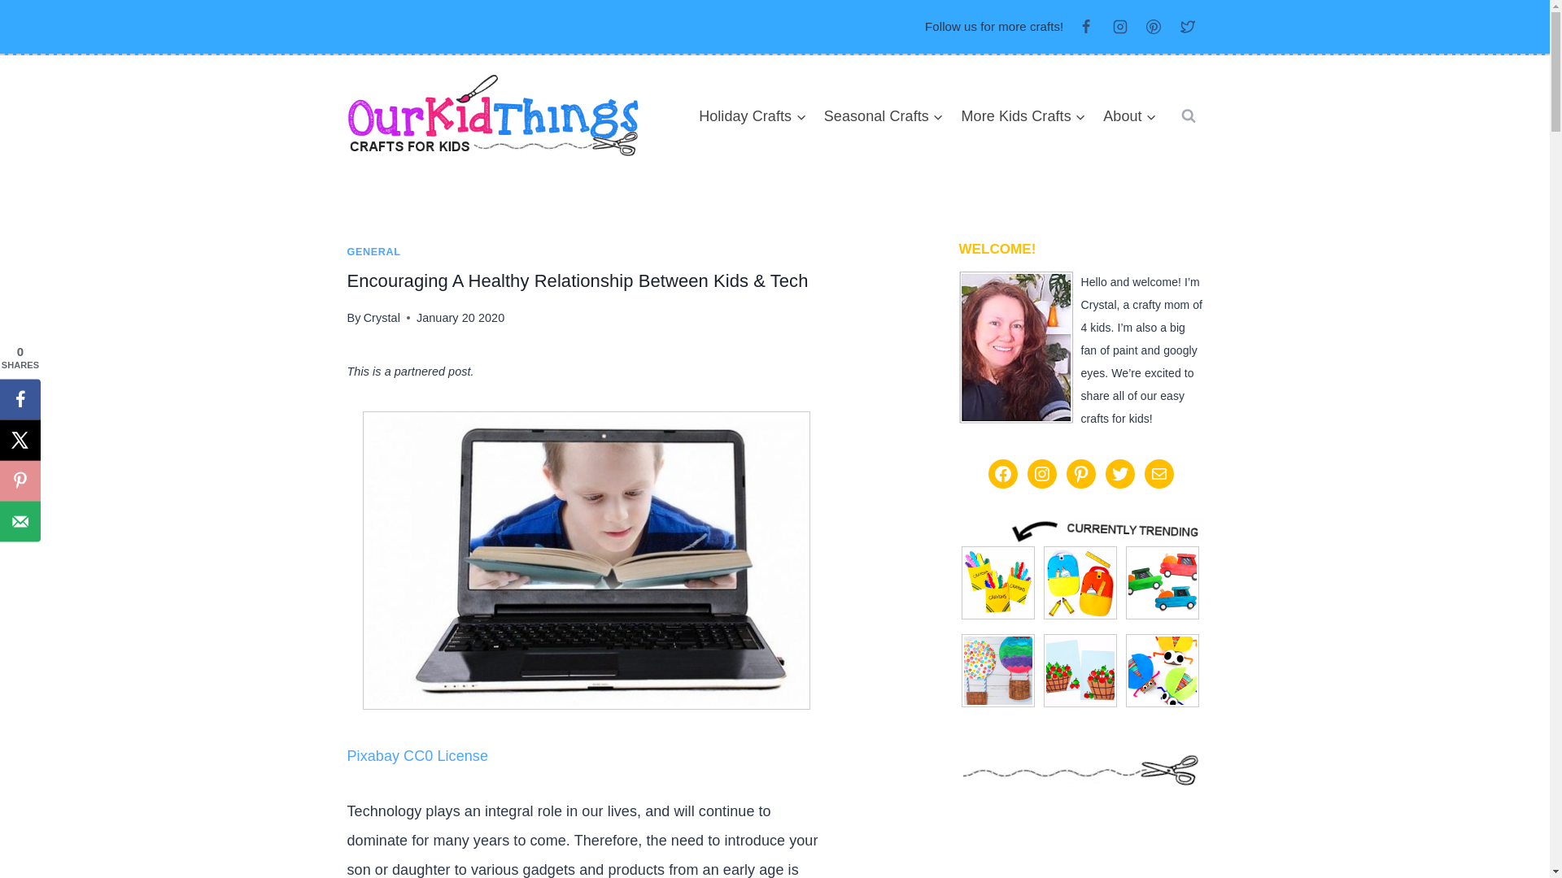 The height and width of the screenshot is (878, 1562). What do you see at coordinates (884, 115) in the screenshot?
I see `Crafts by Season` at bounding box center [884, 115].